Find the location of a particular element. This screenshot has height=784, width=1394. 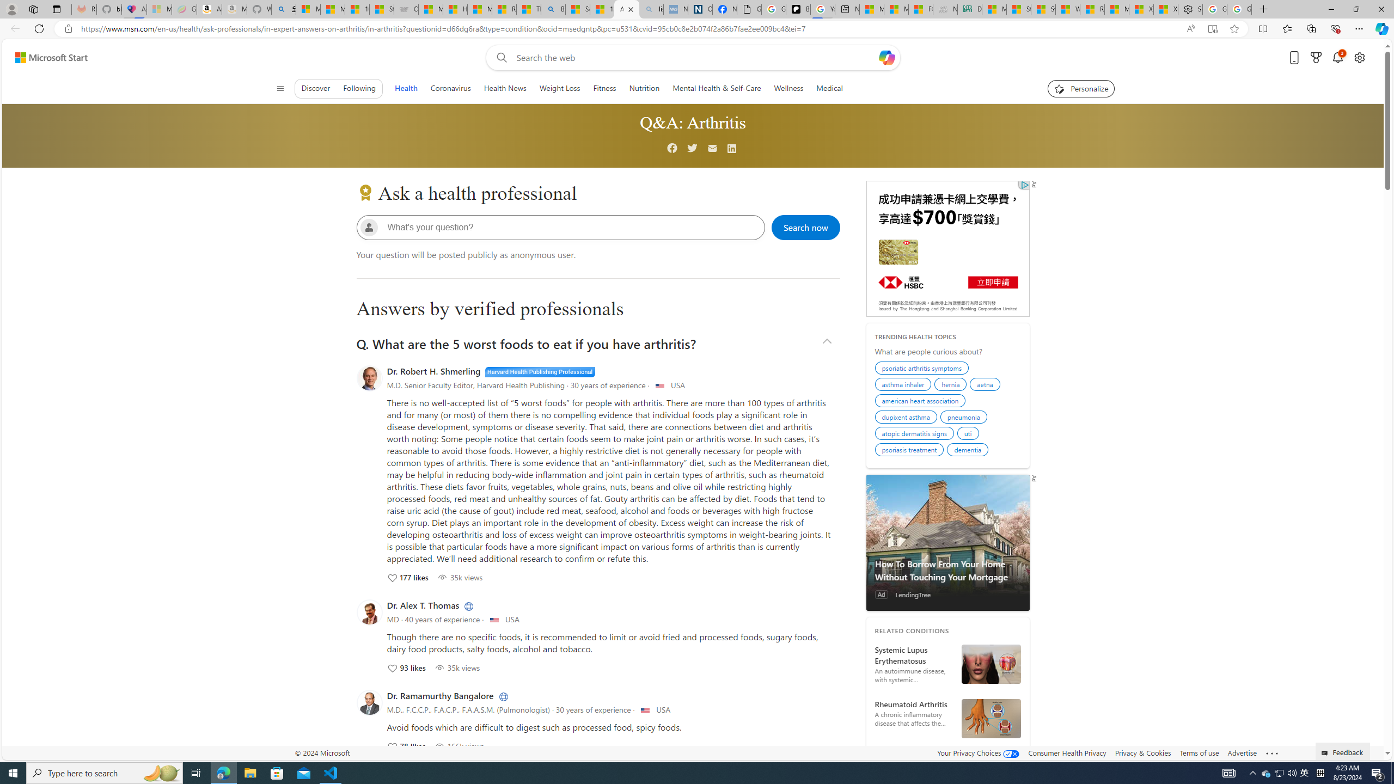

pneumonia is located at coordinates (965, 418).